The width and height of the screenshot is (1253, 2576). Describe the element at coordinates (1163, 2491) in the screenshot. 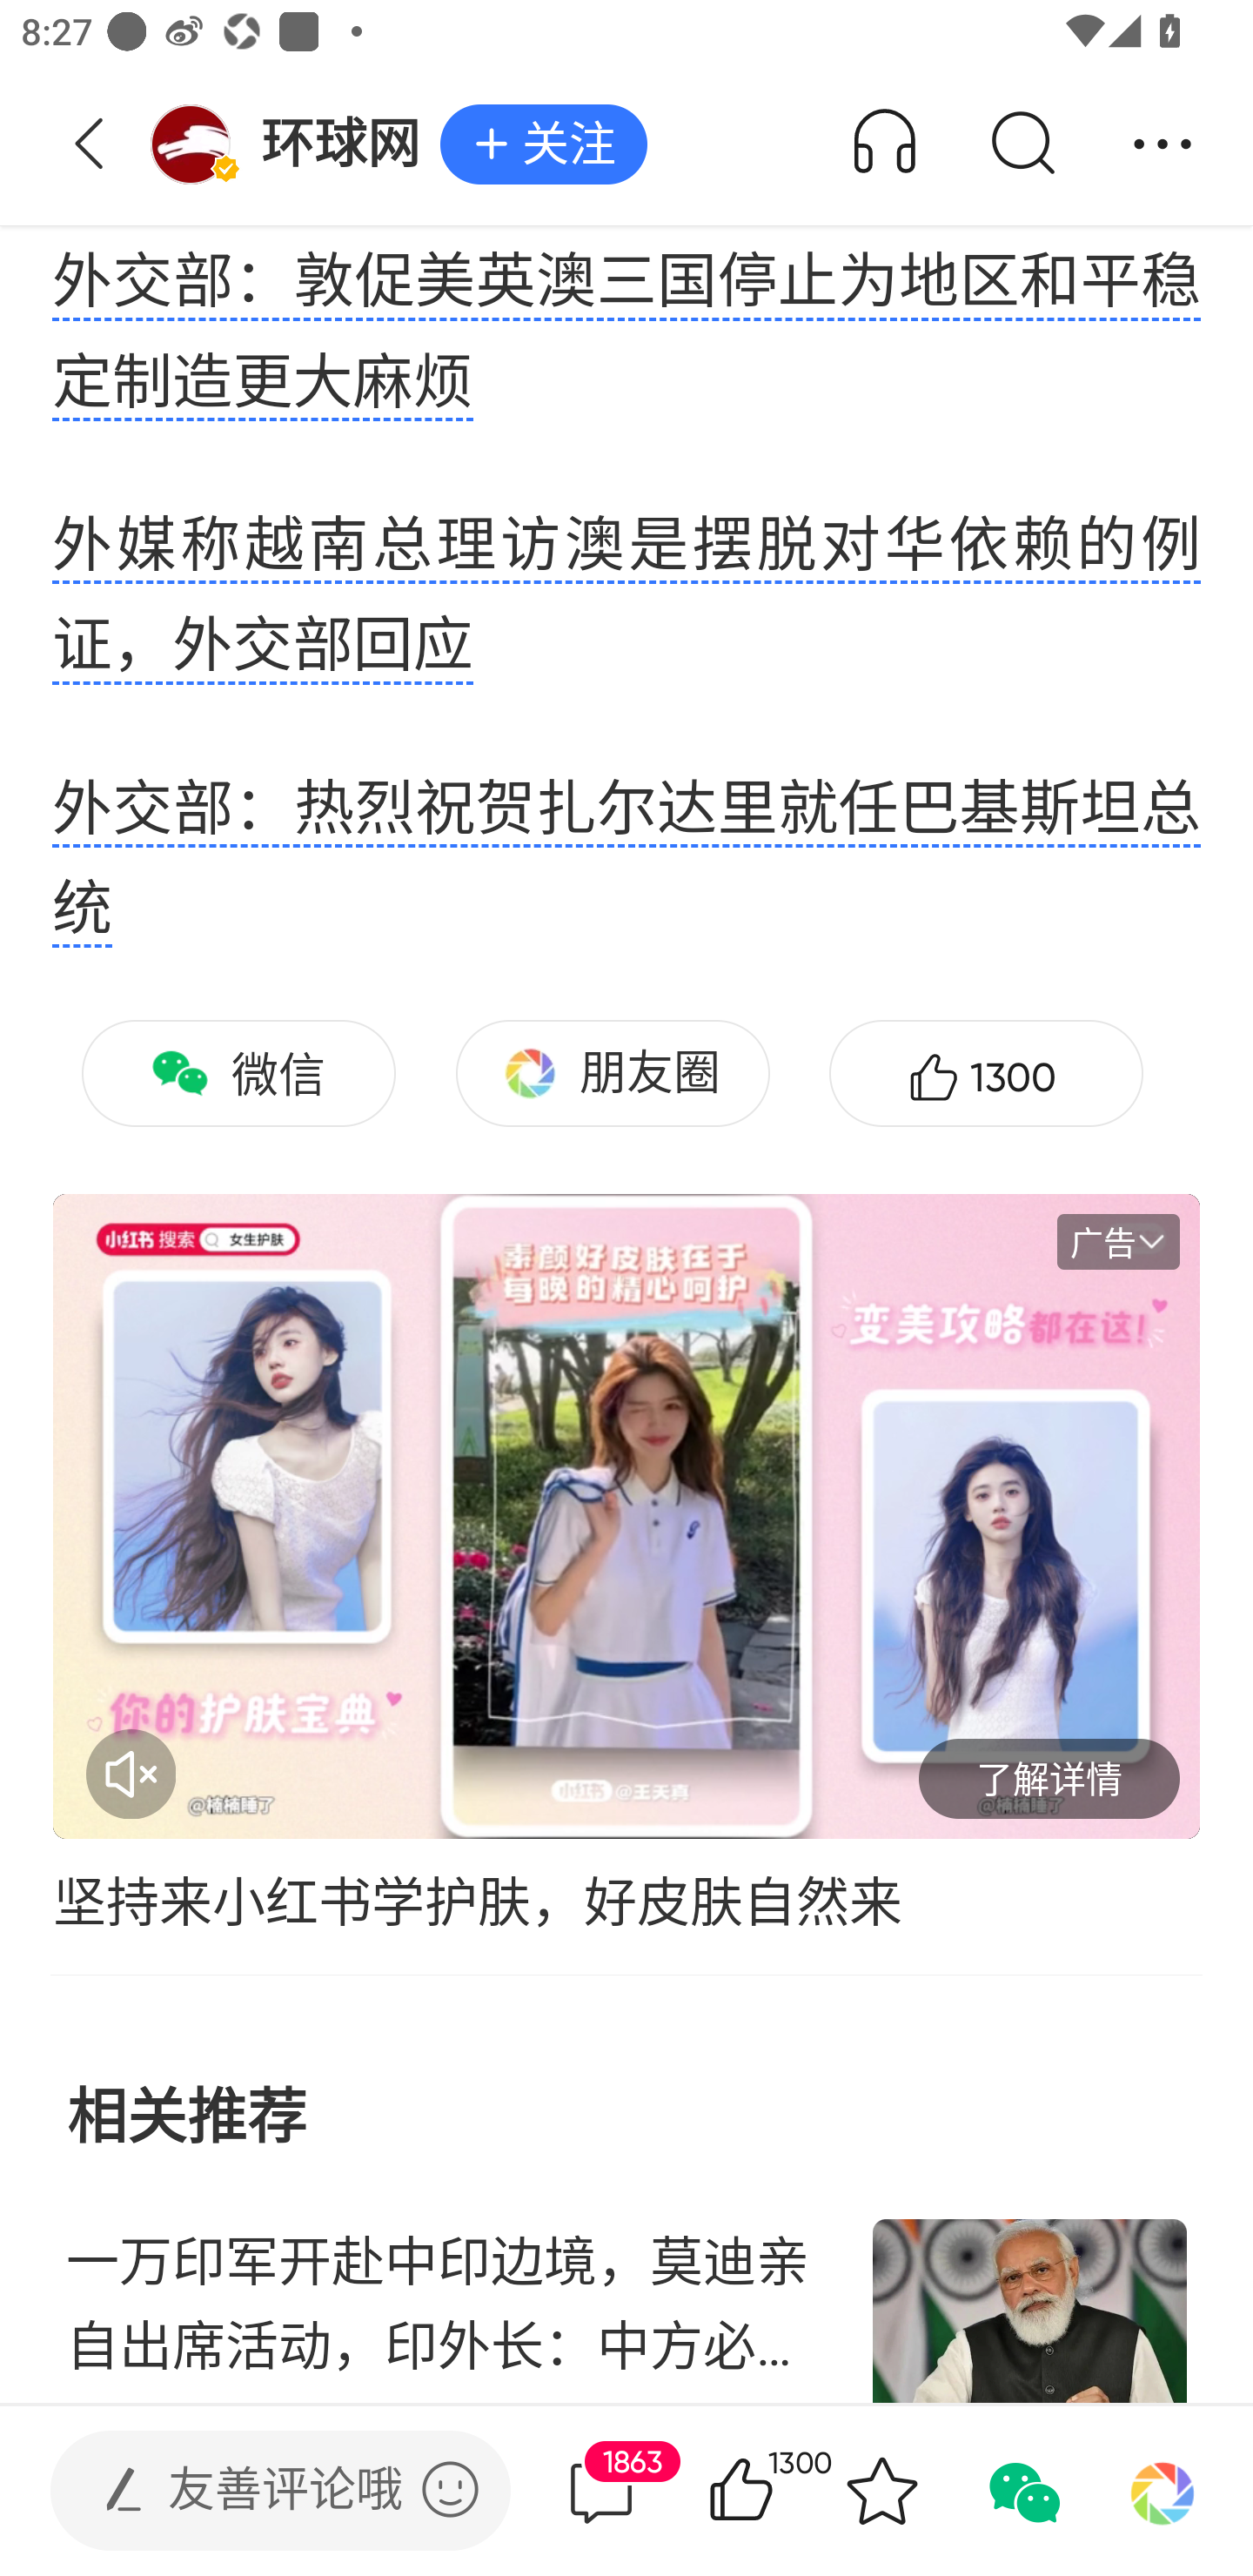

I see `分享到朋友圈` at that location.